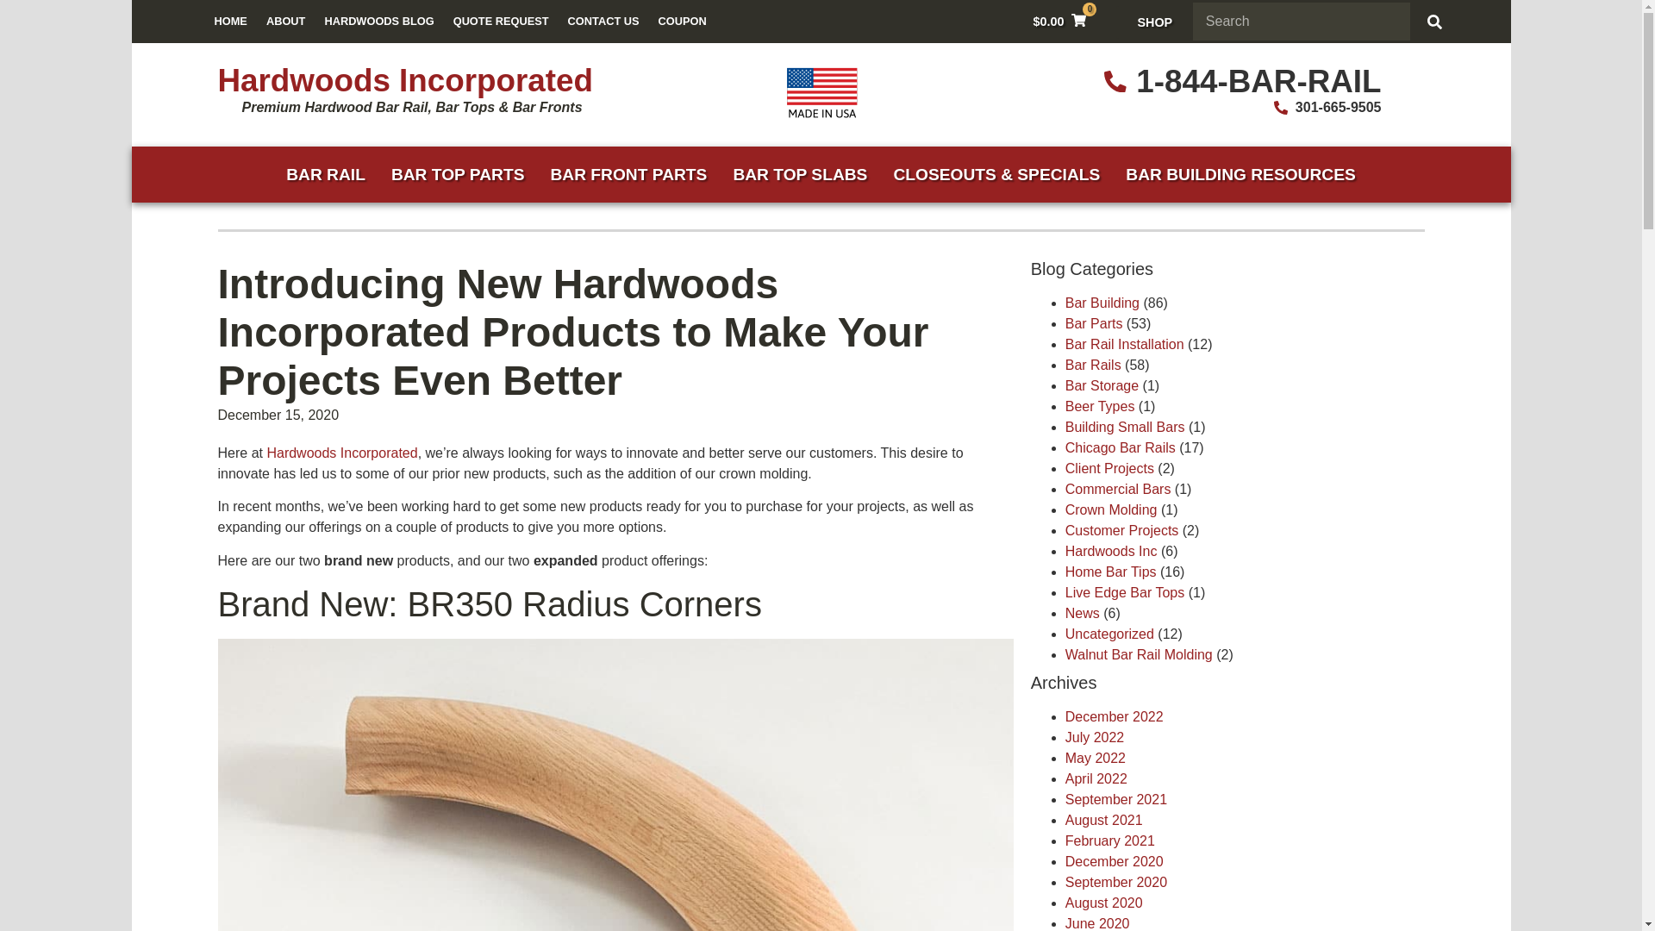  I want to click on Bar Parts, so click(1095, 324).